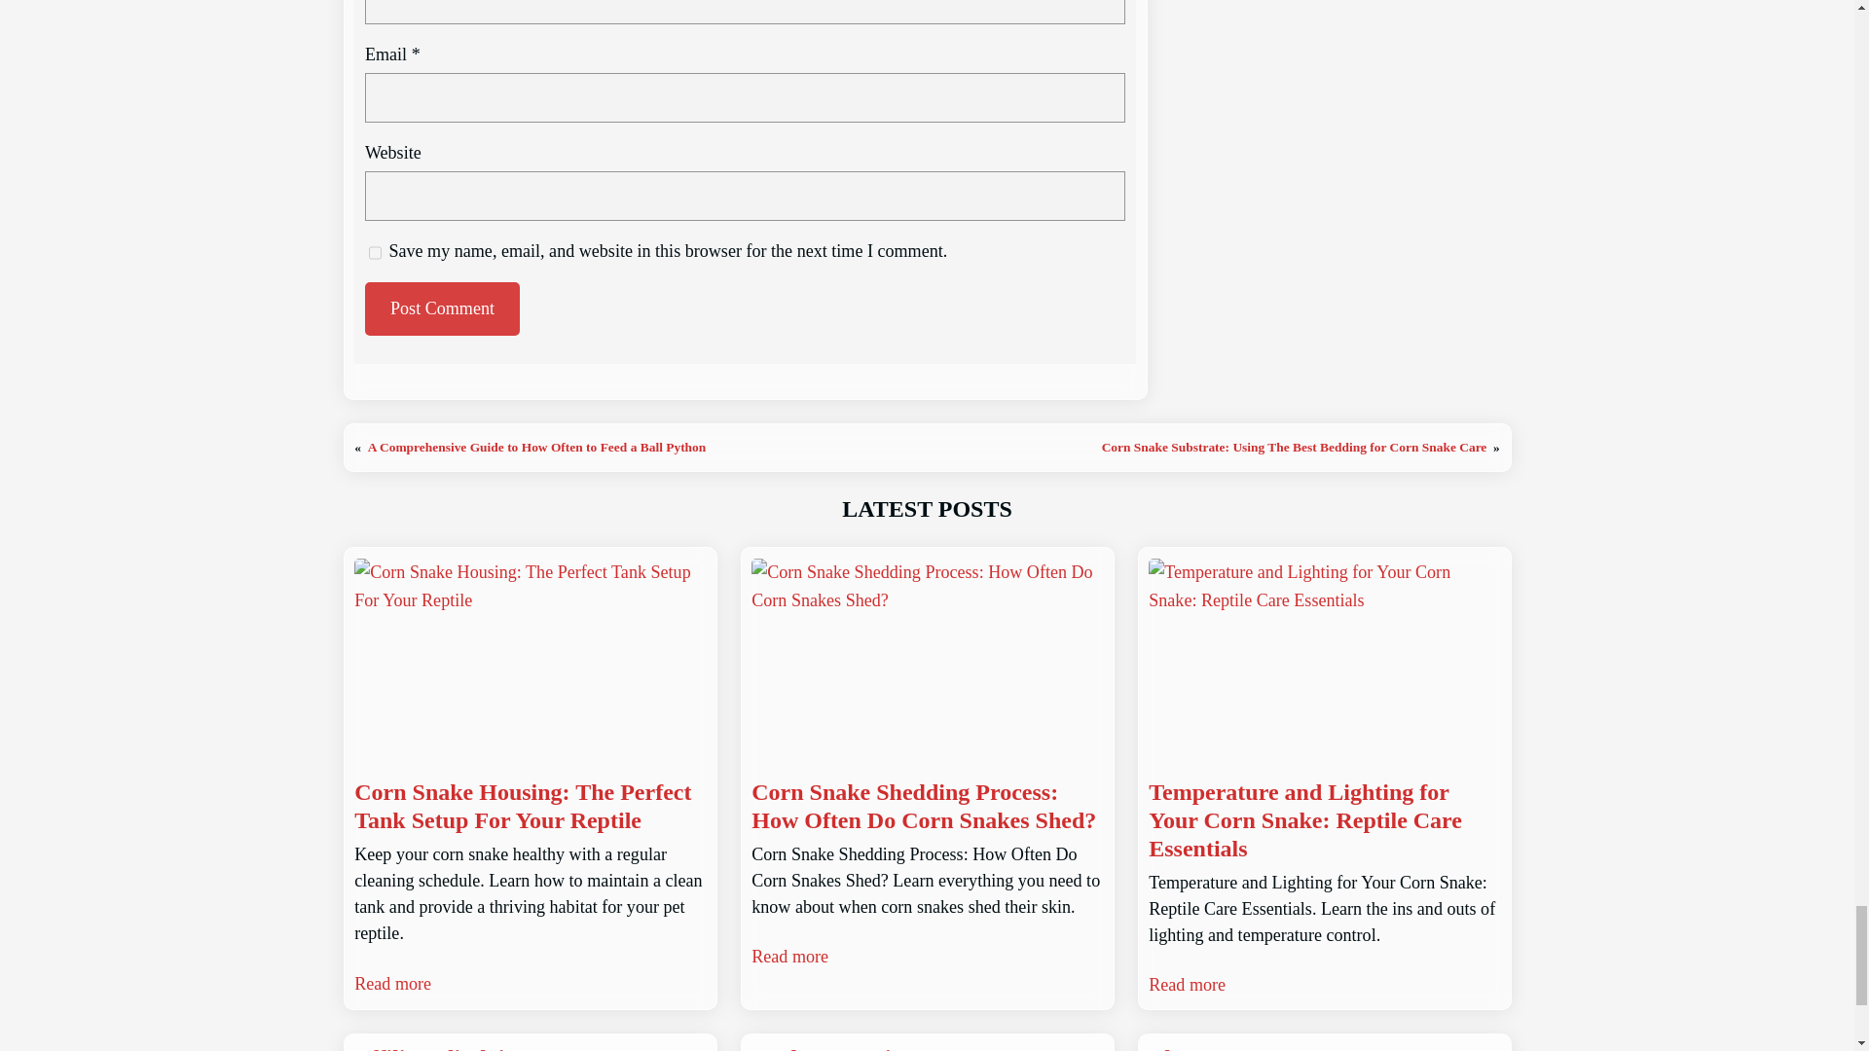 The image size is (1869, 1051). Describe the element at coordinates (442, 308) in the screenshot. I see `Post Comment` at that location.